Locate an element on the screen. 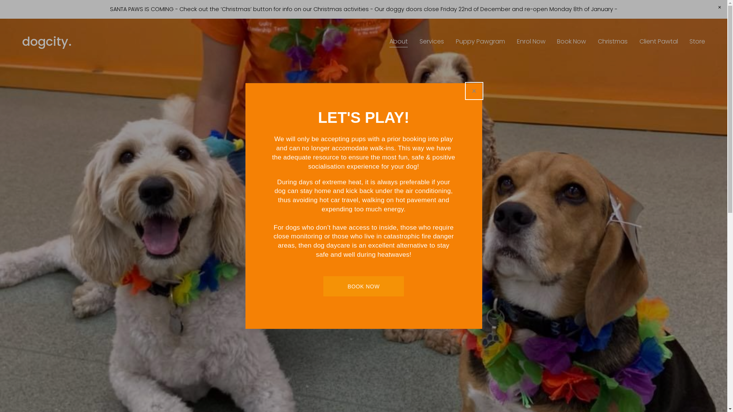 Image resolution: width=733 pixels, height=412 pixels. Christmas is located at coordinates (613, 42).